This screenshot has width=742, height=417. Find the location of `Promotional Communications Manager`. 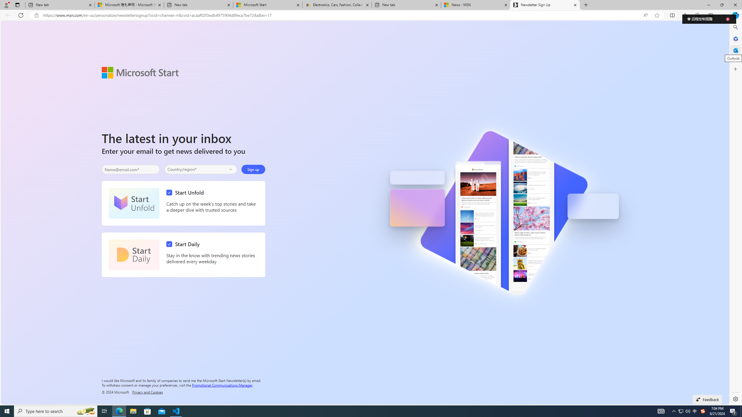

Promotional Communications Manager is located at coordinates (222, 385).